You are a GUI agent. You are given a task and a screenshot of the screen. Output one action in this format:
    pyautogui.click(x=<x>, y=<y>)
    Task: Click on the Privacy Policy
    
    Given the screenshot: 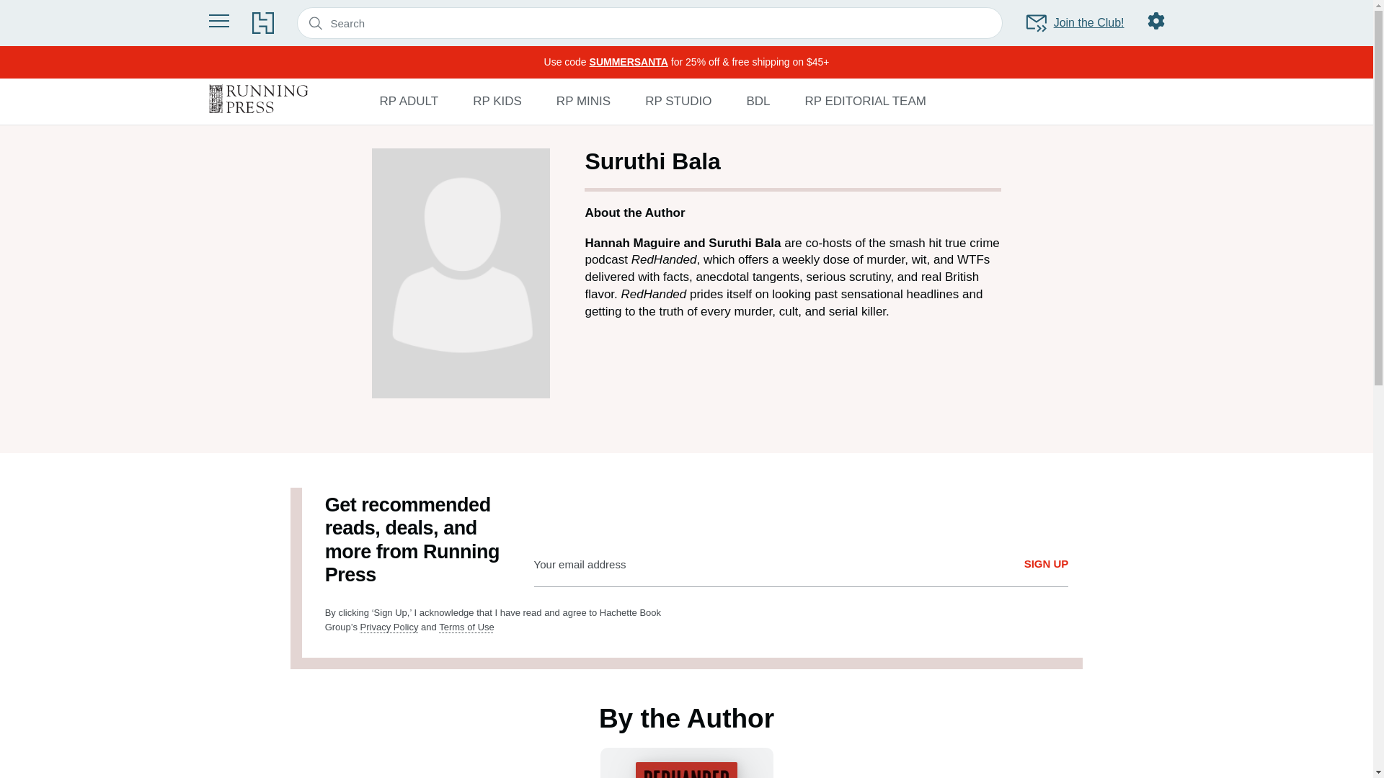 What is the action you would take?
    pyautogui.click(x=389, y=627)
    